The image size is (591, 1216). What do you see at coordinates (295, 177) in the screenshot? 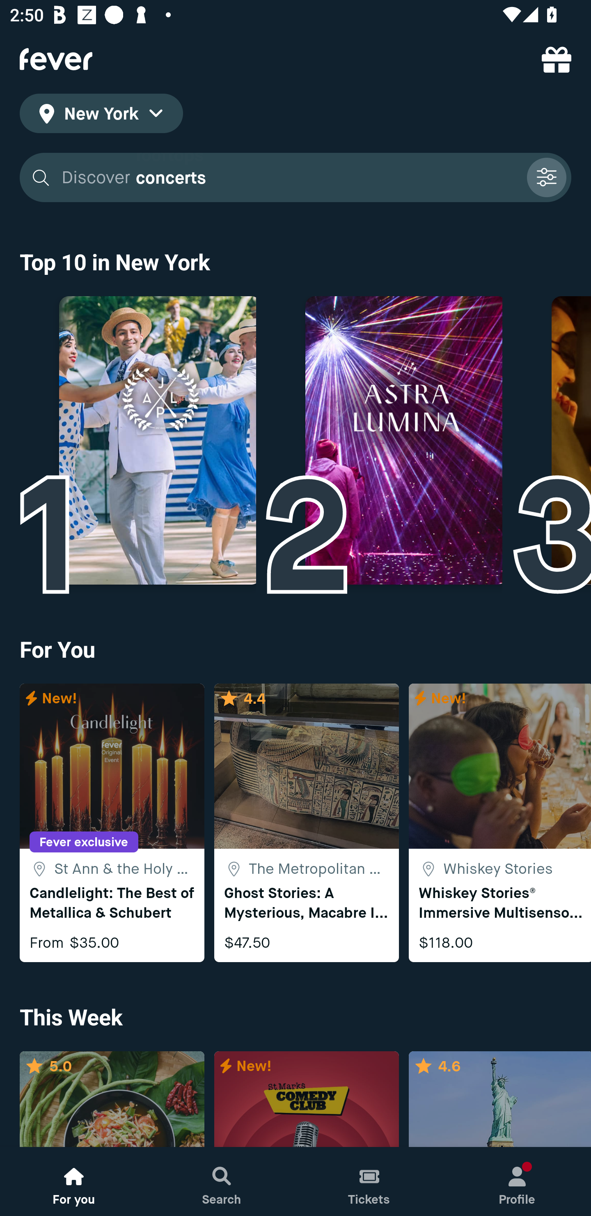
I see `Discover rooftops concerts` at bounding box center [295, 177].